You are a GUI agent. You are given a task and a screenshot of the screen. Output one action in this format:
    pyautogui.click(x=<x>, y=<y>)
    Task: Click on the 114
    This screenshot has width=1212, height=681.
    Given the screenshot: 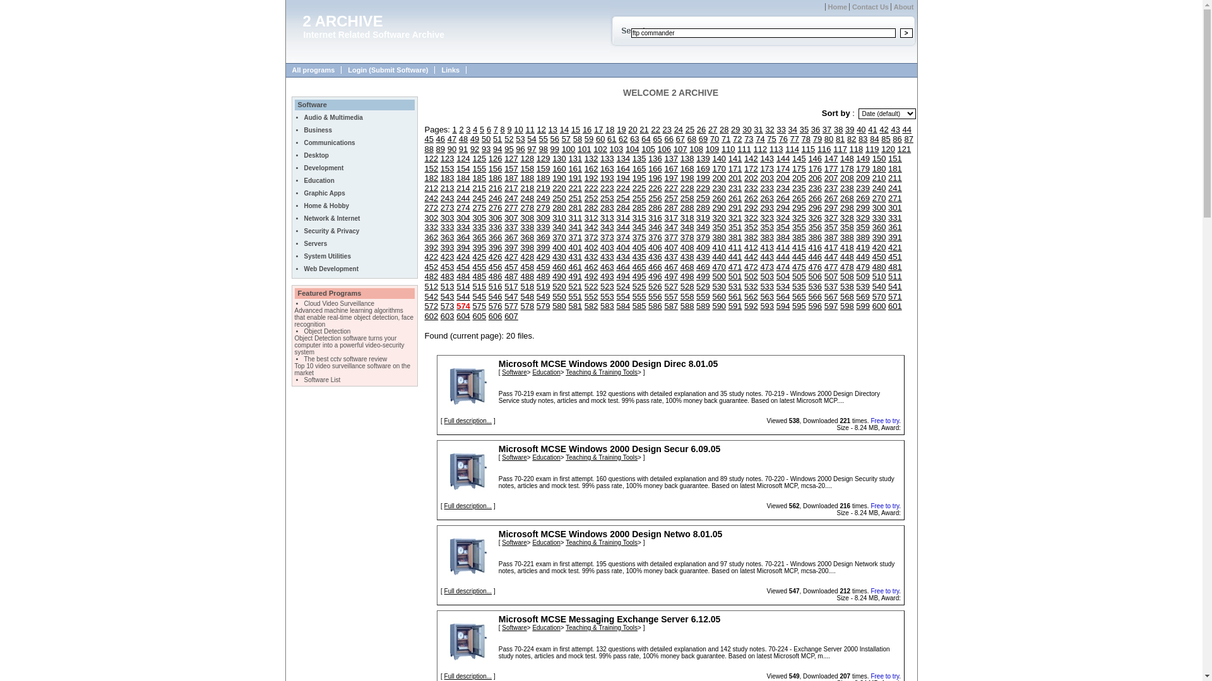 What is the action you would take?
    pyautogui.click(x=792, y=149)
    